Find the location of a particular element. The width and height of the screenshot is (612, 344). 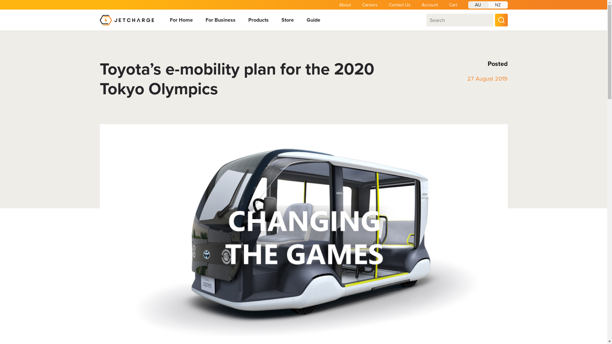

Store is located at coordinates (288, 20).